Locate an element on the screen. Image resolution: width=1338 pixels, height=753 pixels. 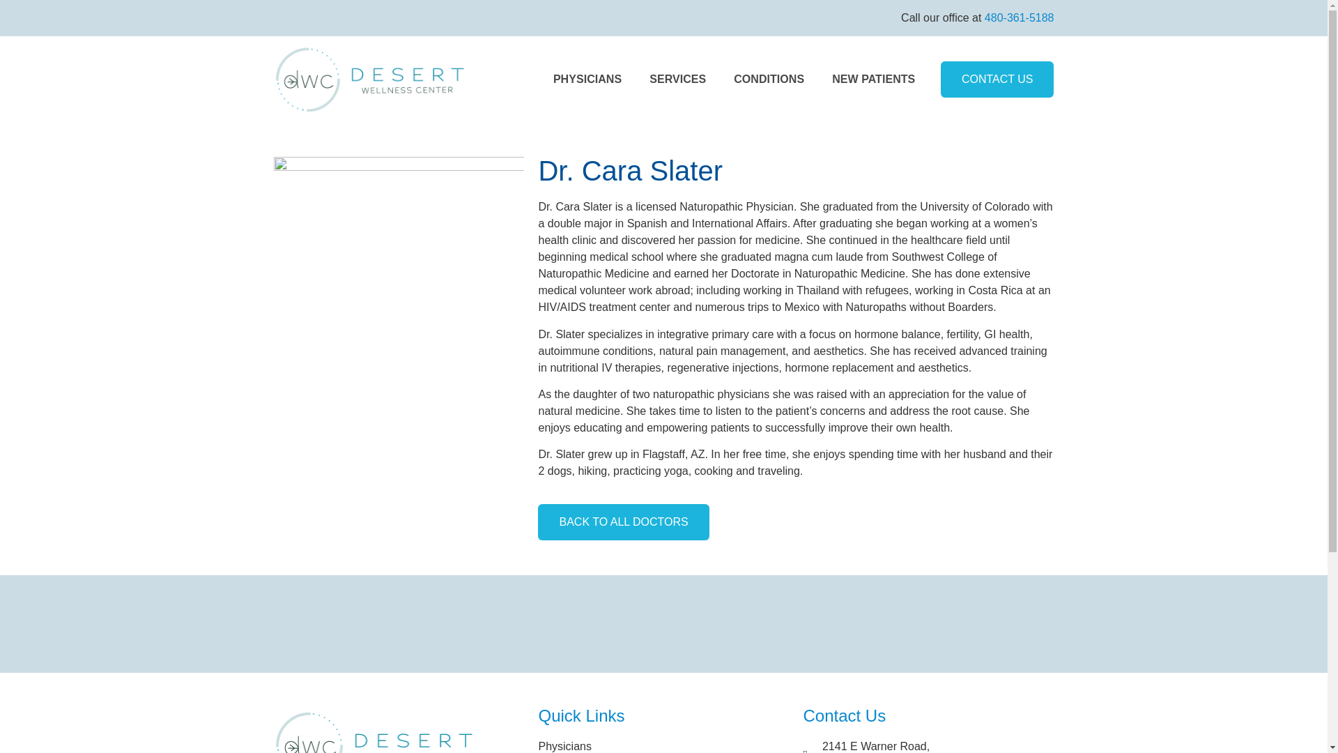
PHYSICIANS is located at coordinates (587, 79).